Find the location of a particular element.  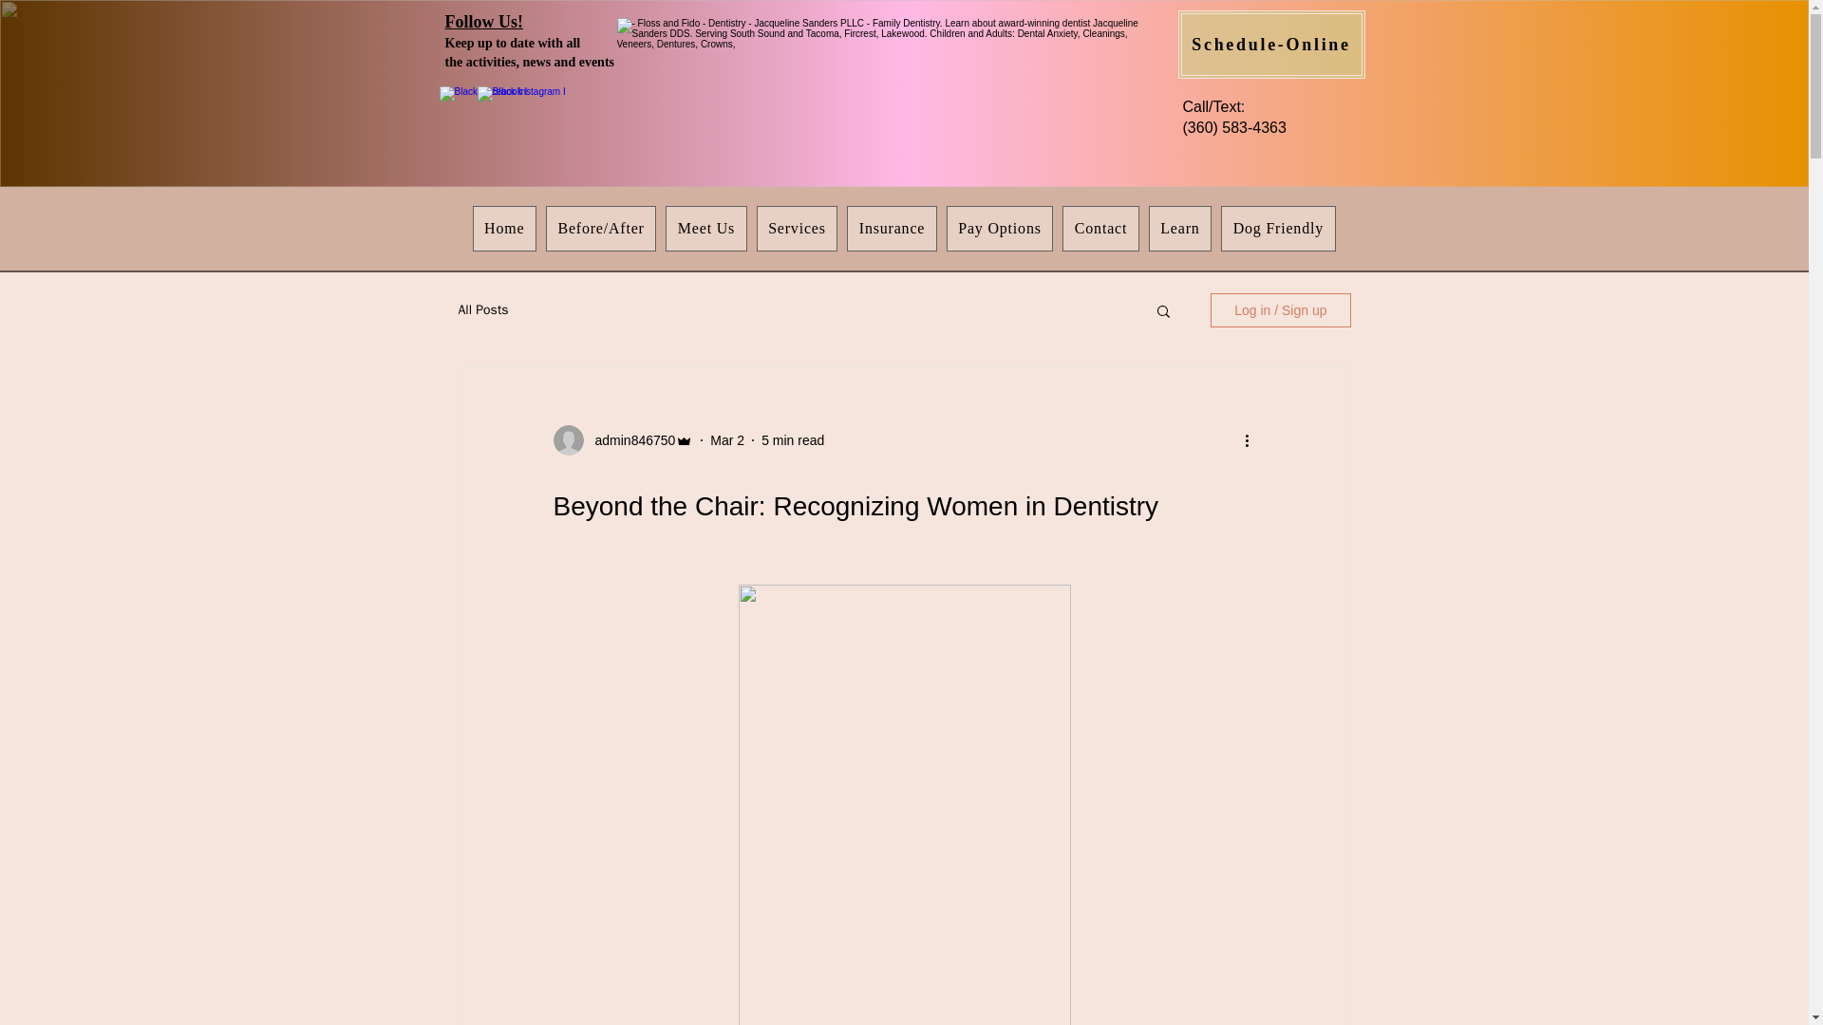

Mar 2 is located at coordinates (727, 439).